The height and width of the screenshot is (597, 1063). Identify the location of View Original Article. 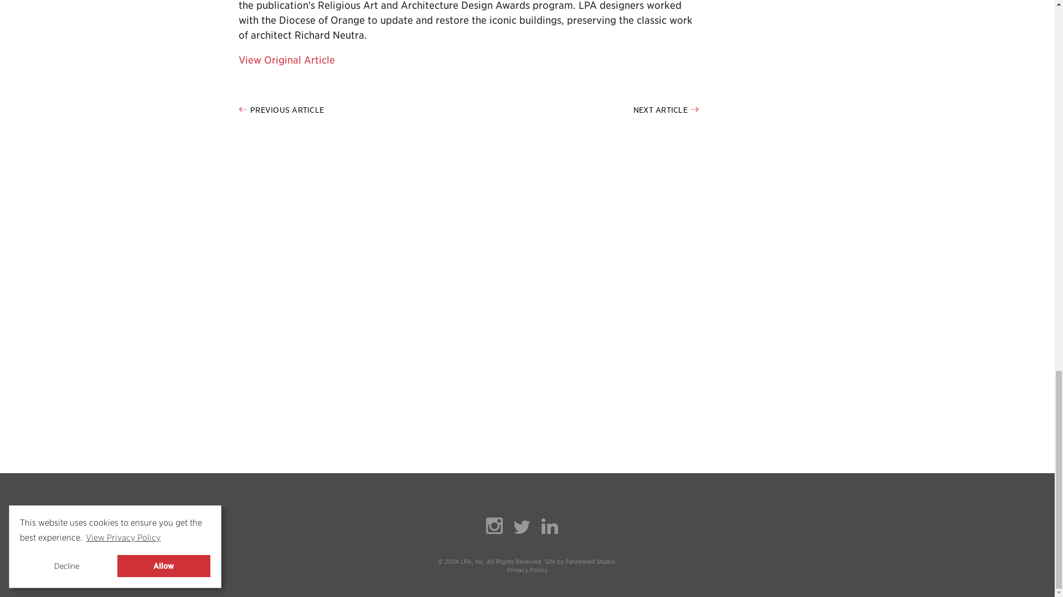
(286, 60).